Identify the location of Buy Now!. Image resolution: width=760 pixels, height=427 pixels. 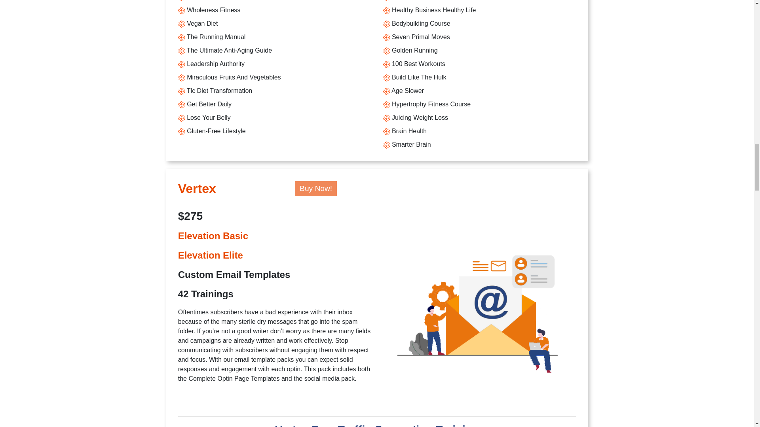
(315, 188).